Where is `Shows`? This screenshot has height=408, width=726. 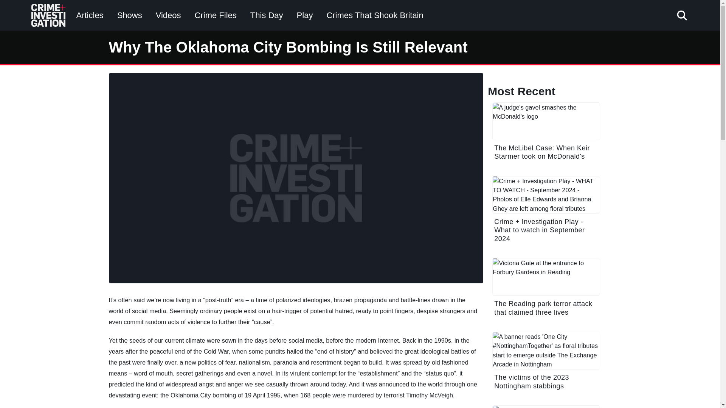
Shows is located at coordinates (129, 15).